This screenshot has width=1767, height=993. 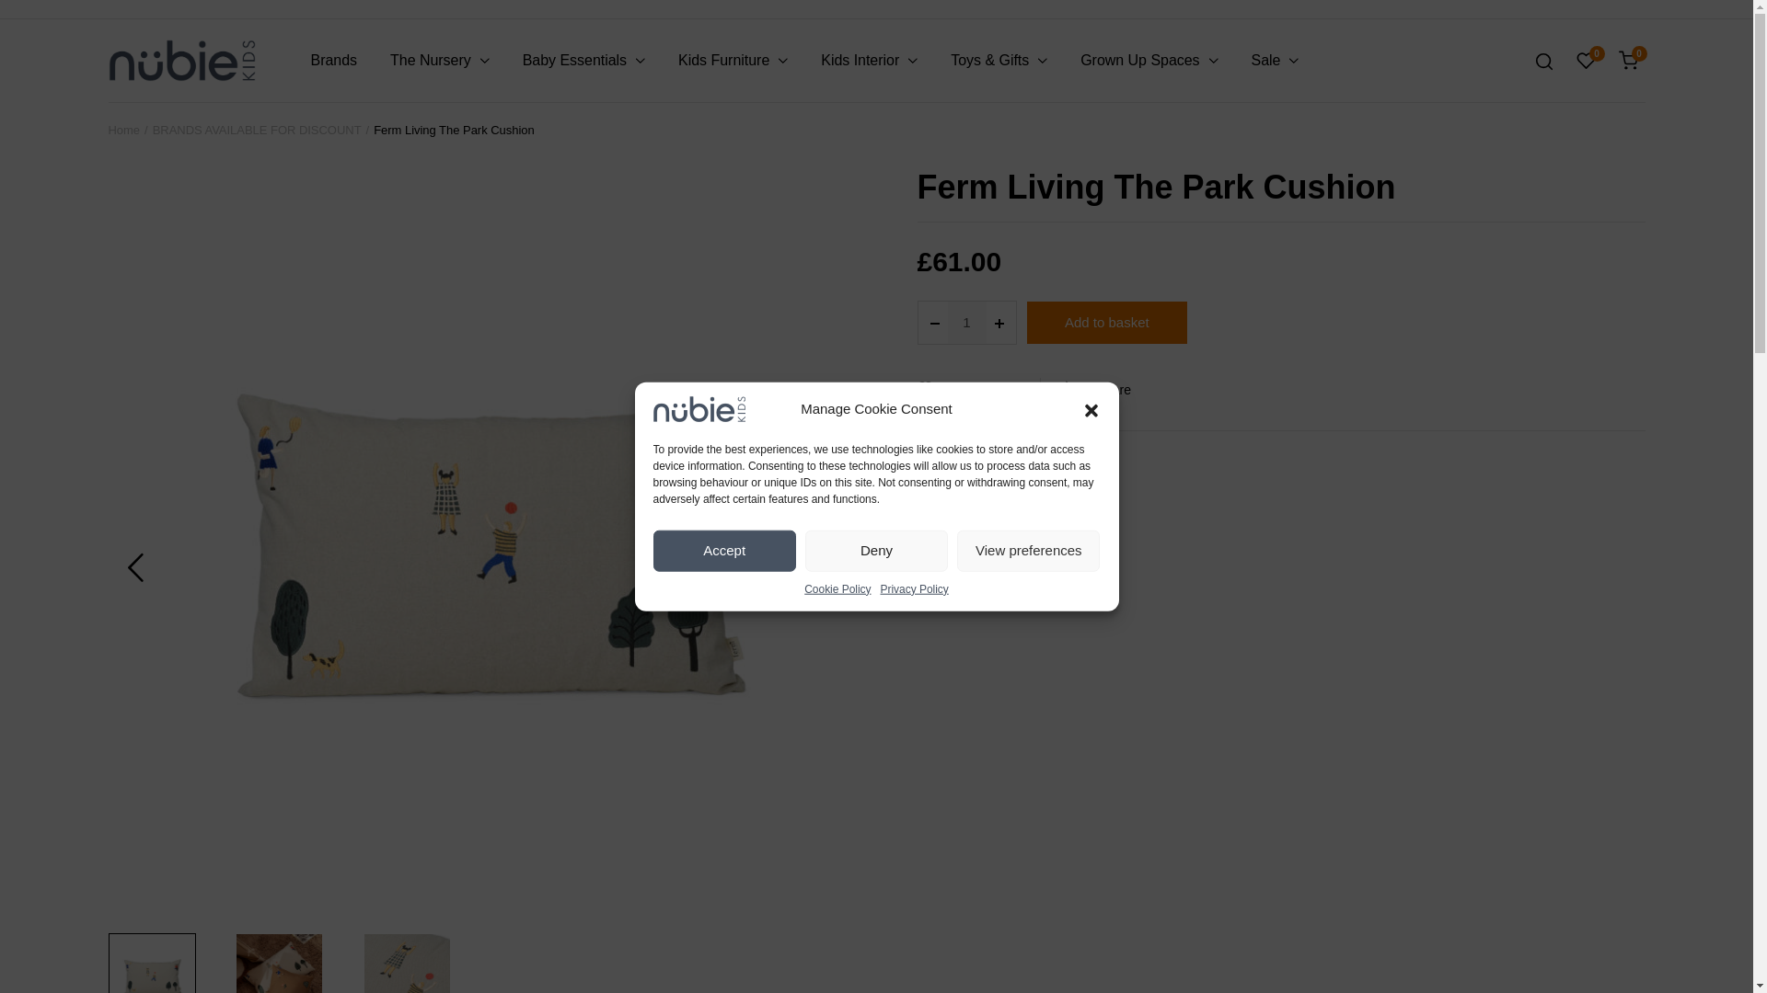 What do you see at coordinates (837, 588) in the screenshot?
I see `Cookie Policy` at bounding box center [837, 588].